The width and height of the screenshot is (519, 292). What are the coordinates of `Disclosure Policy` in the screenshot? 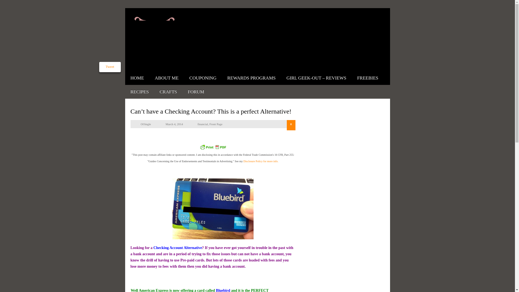 It's located at (261, 161).